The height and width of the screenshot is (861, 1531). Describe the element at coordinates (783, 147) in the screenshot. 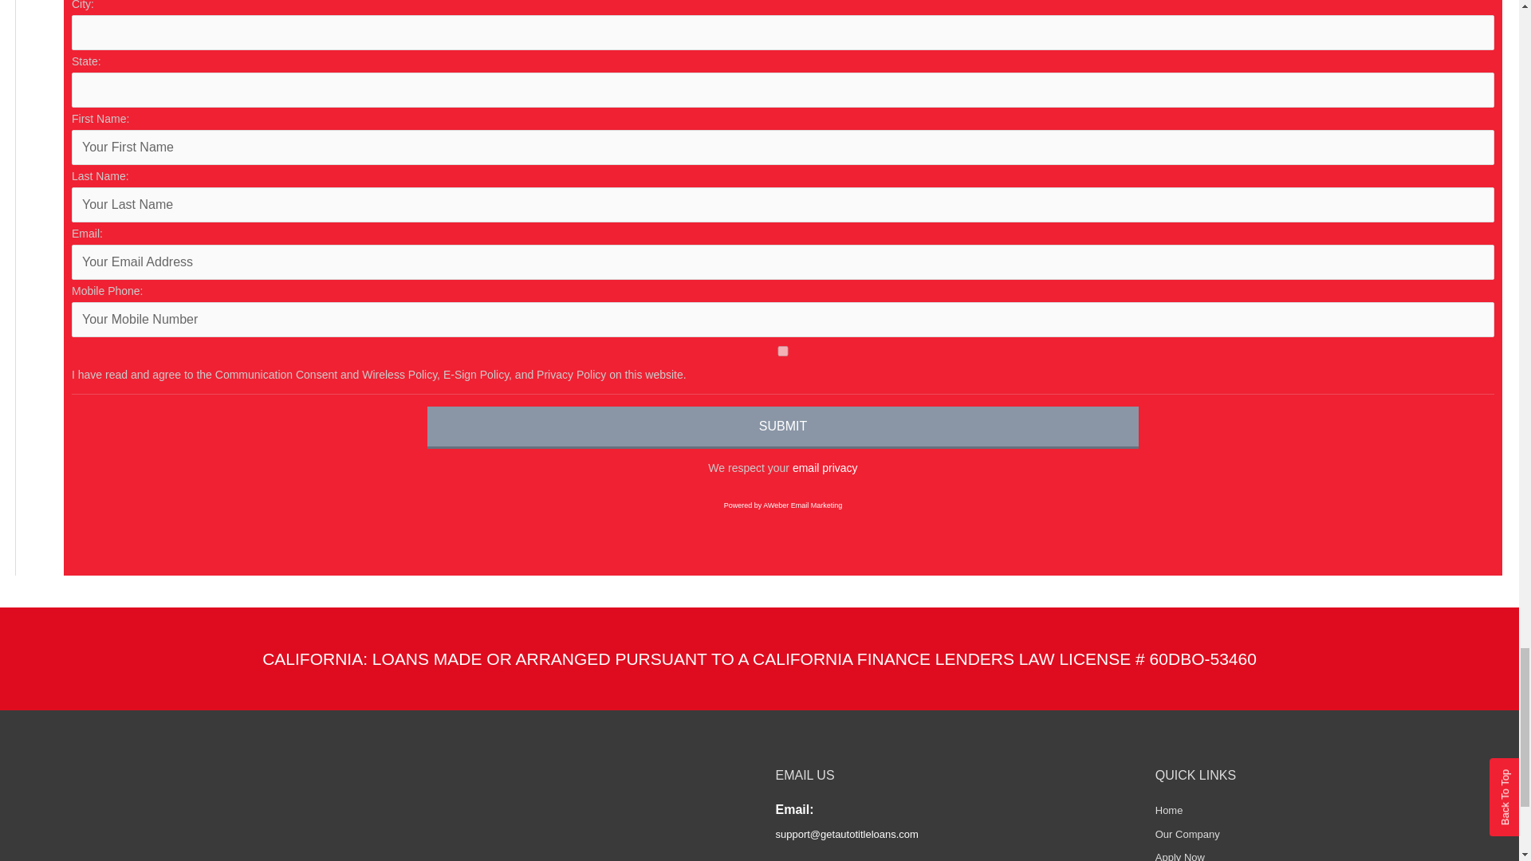

I see `Your First Name` at that location.